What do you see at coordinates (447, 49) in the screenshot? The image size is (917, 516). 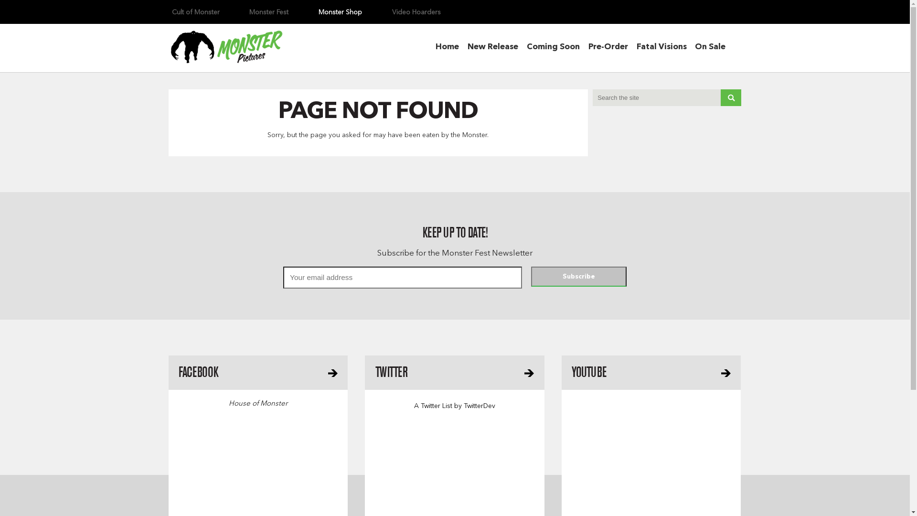 I see `Home` at bounding box center [447, 49].